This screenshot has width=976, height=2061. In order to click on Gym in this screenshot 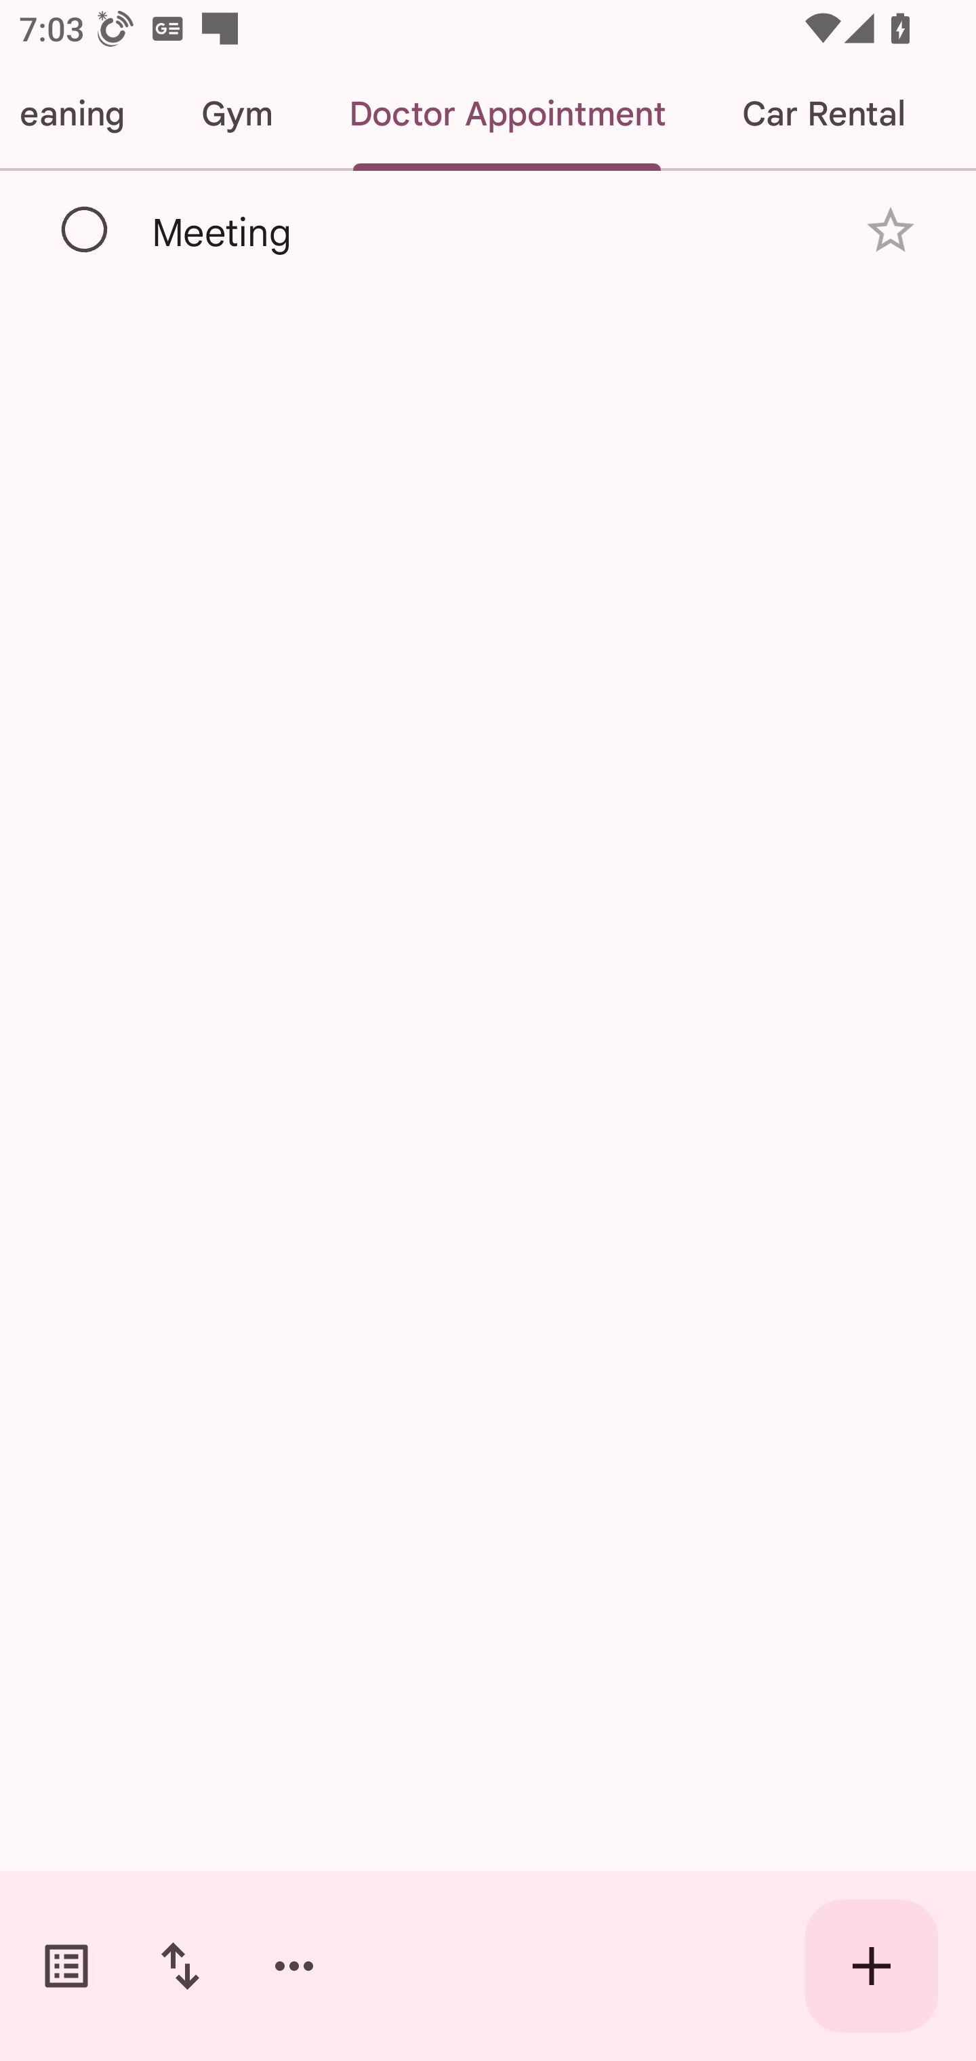, I will do `click(236, 114)`.